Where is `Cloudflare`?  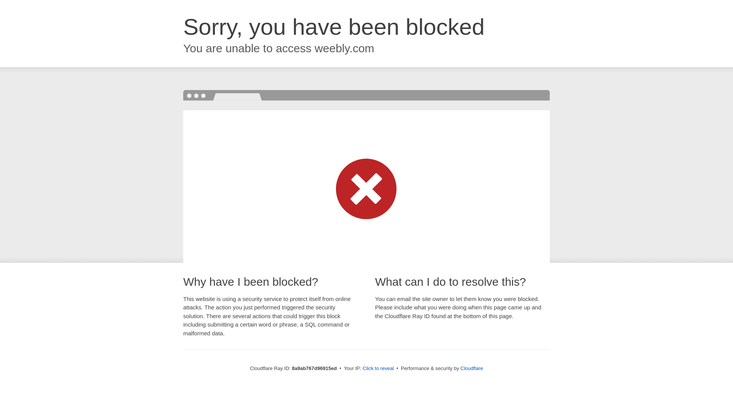
Cloudflare is located at coordinates (471, 368).